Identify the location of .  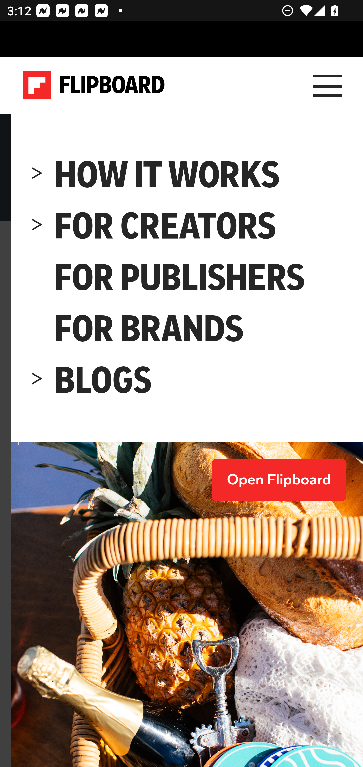
(37, 226).